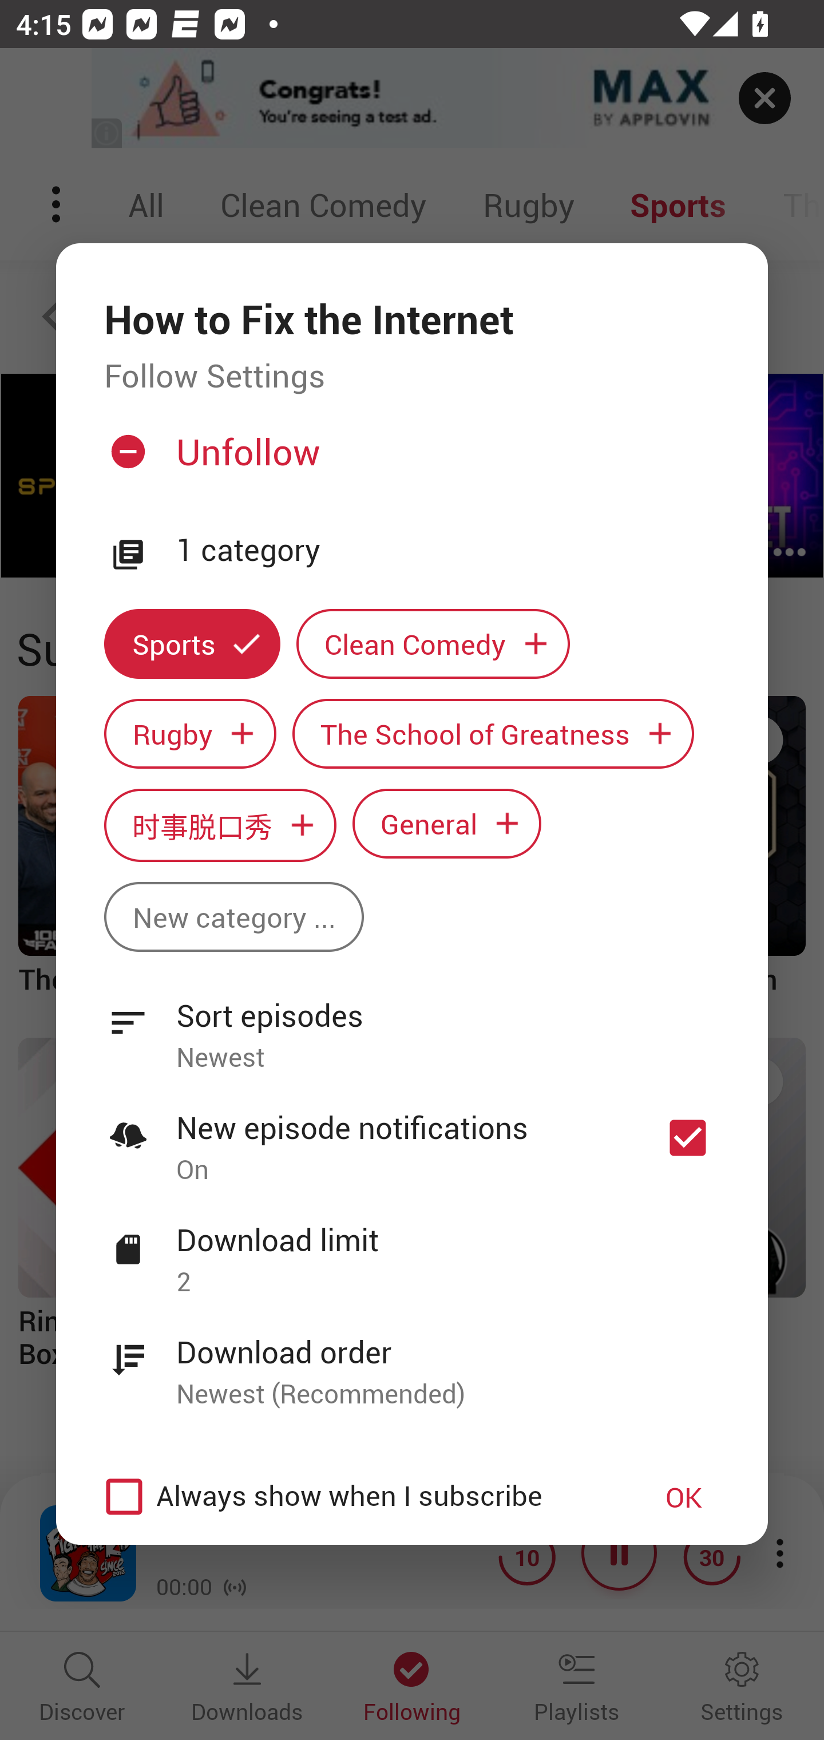 The width and height of the screenshot is (824, 1740). What do you see at coordinates (684, 1497) in the screenshot?
I see `OK` at bounding box center [684, 1497].